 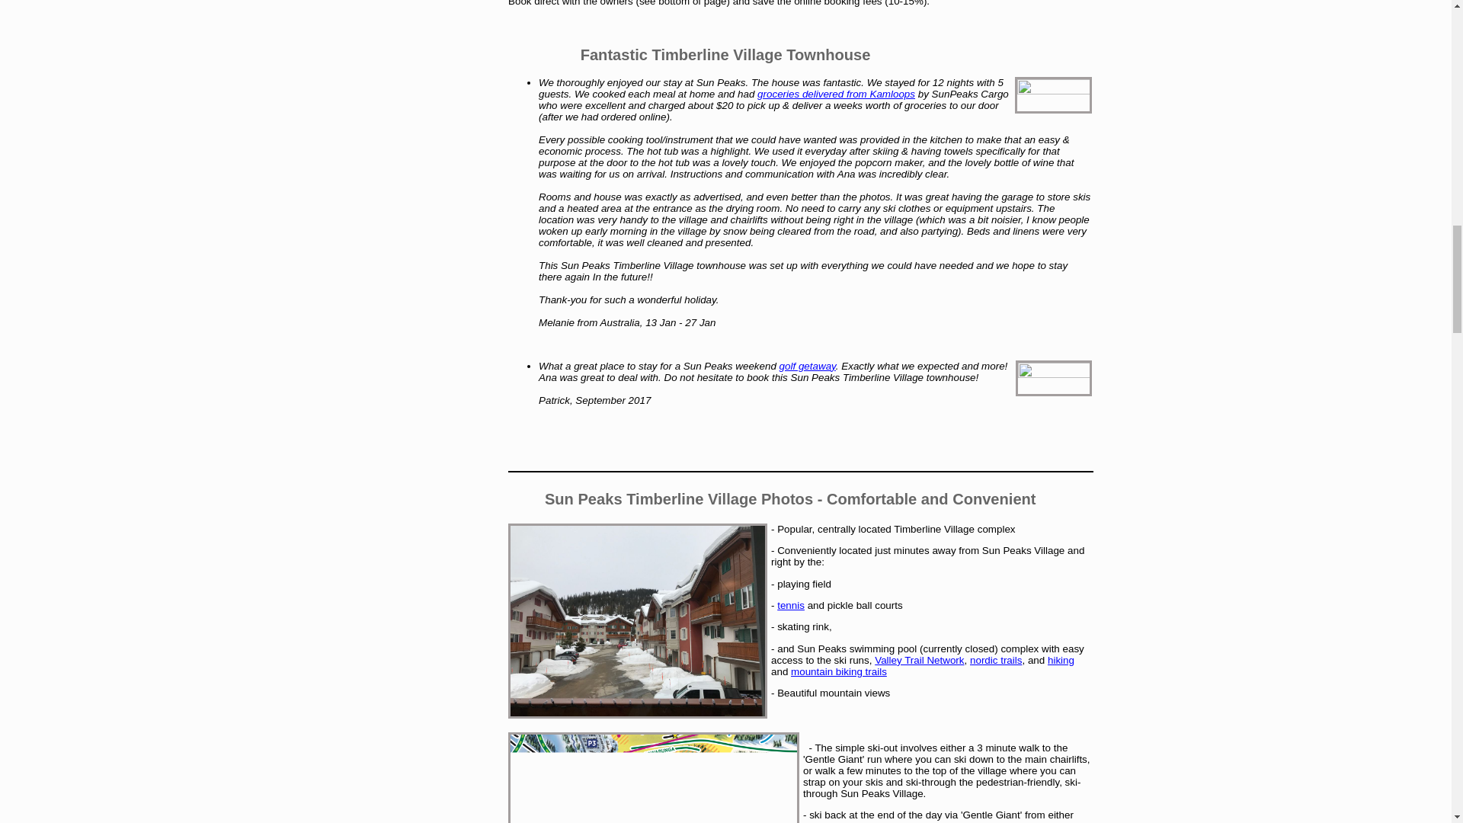 I want to click on tennis, so click(x=791, y=605).